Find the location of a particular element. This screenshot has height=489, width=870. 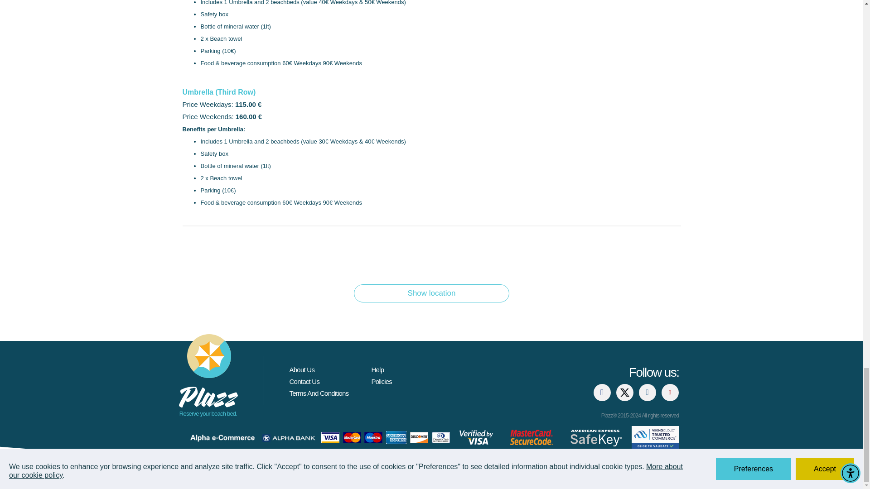

About Us is located at coordinates (301, 369).